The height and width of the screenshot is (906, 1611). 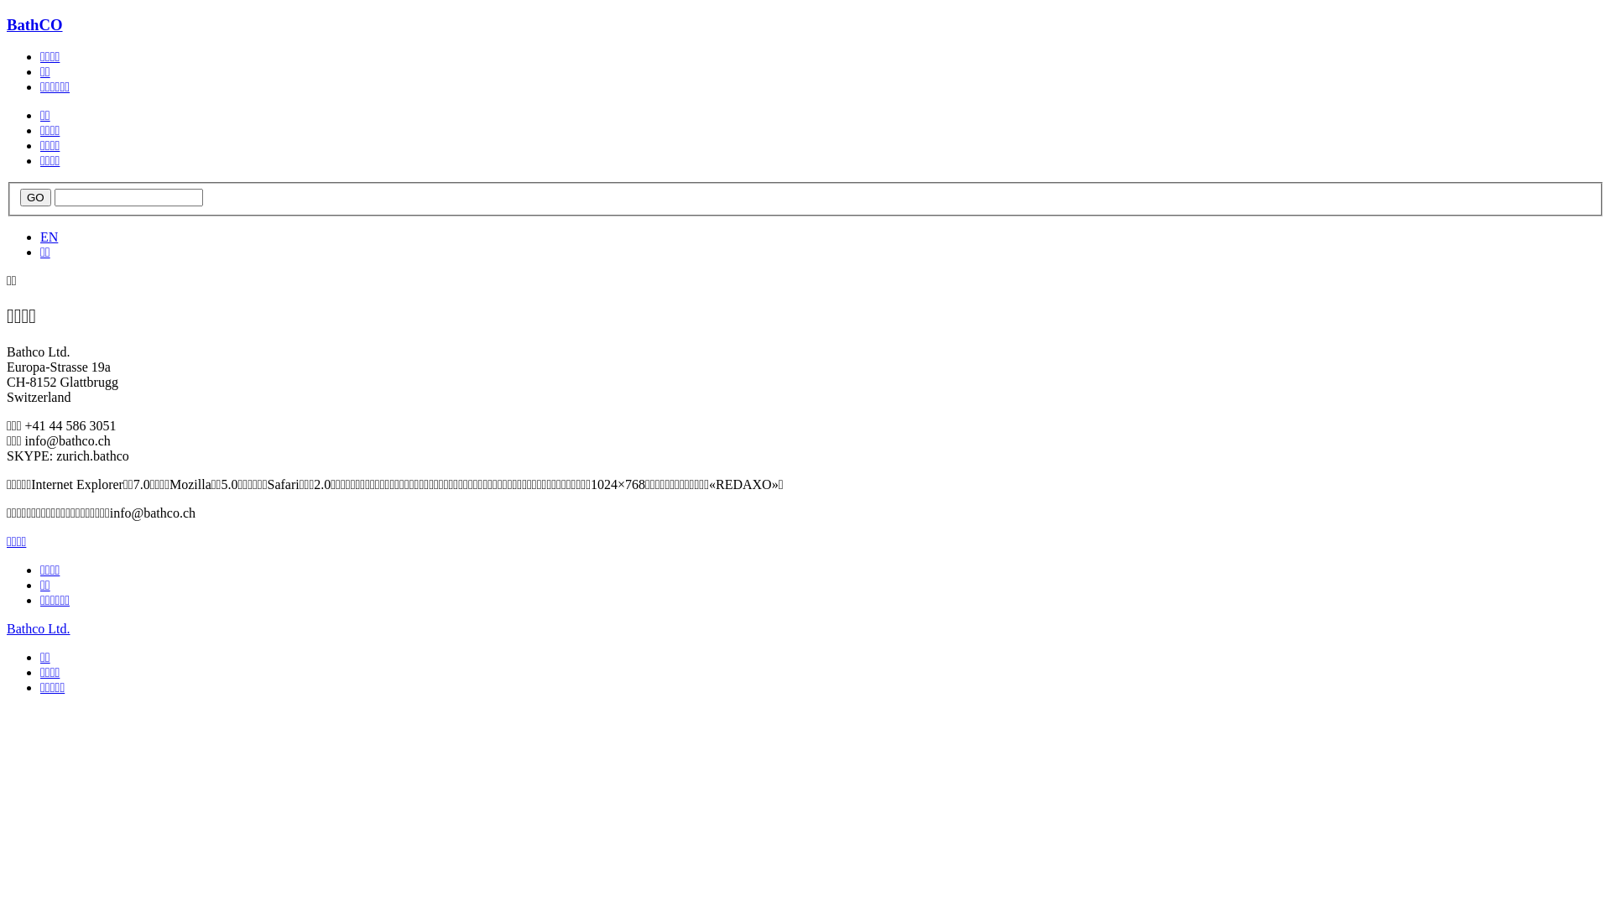 I want to click on BathCO, so click(x=35, y=25).